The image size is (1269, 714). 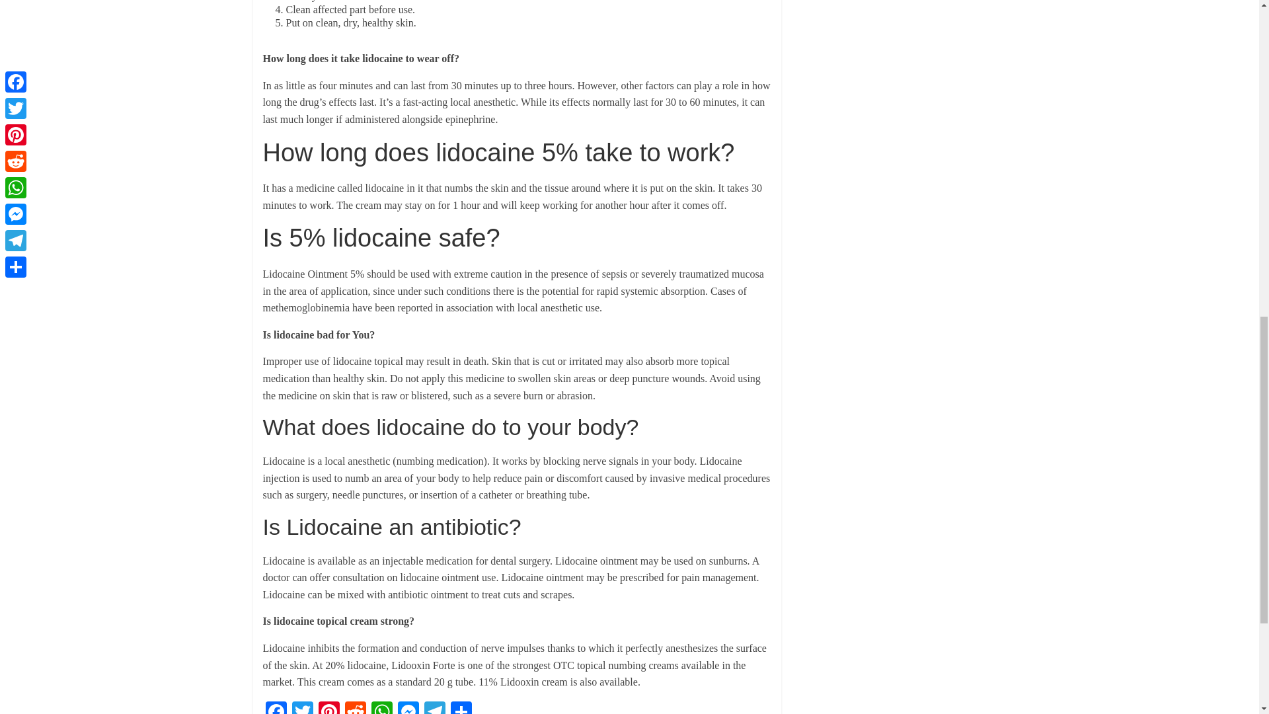 I want to click on Pinterest, so click(x=329, y=707).